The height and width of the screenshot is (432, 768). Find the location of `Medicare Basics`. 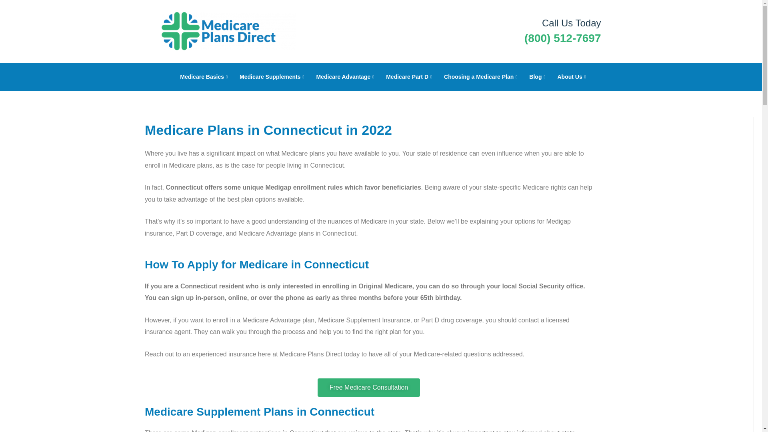

Medicare Basics is located at coordinates (202, 77).